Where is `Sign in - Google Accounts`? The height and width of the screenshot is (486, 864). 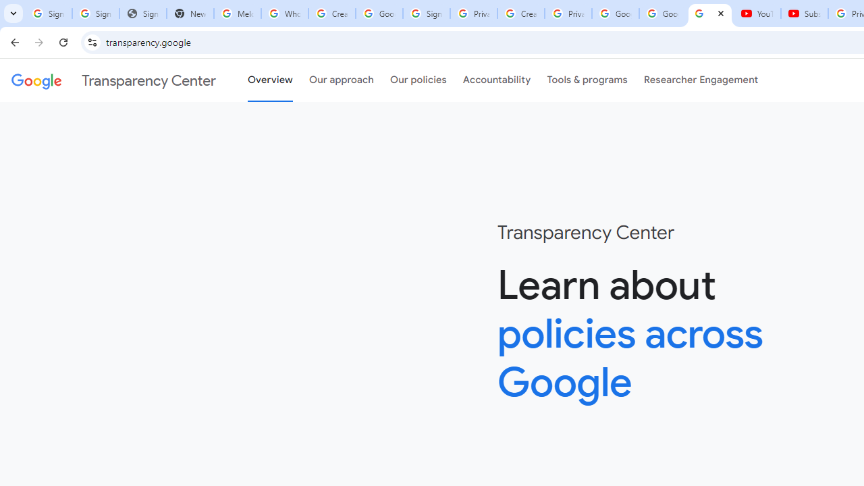
Sign in - Google Accounts is located at coordinates (49, 13).